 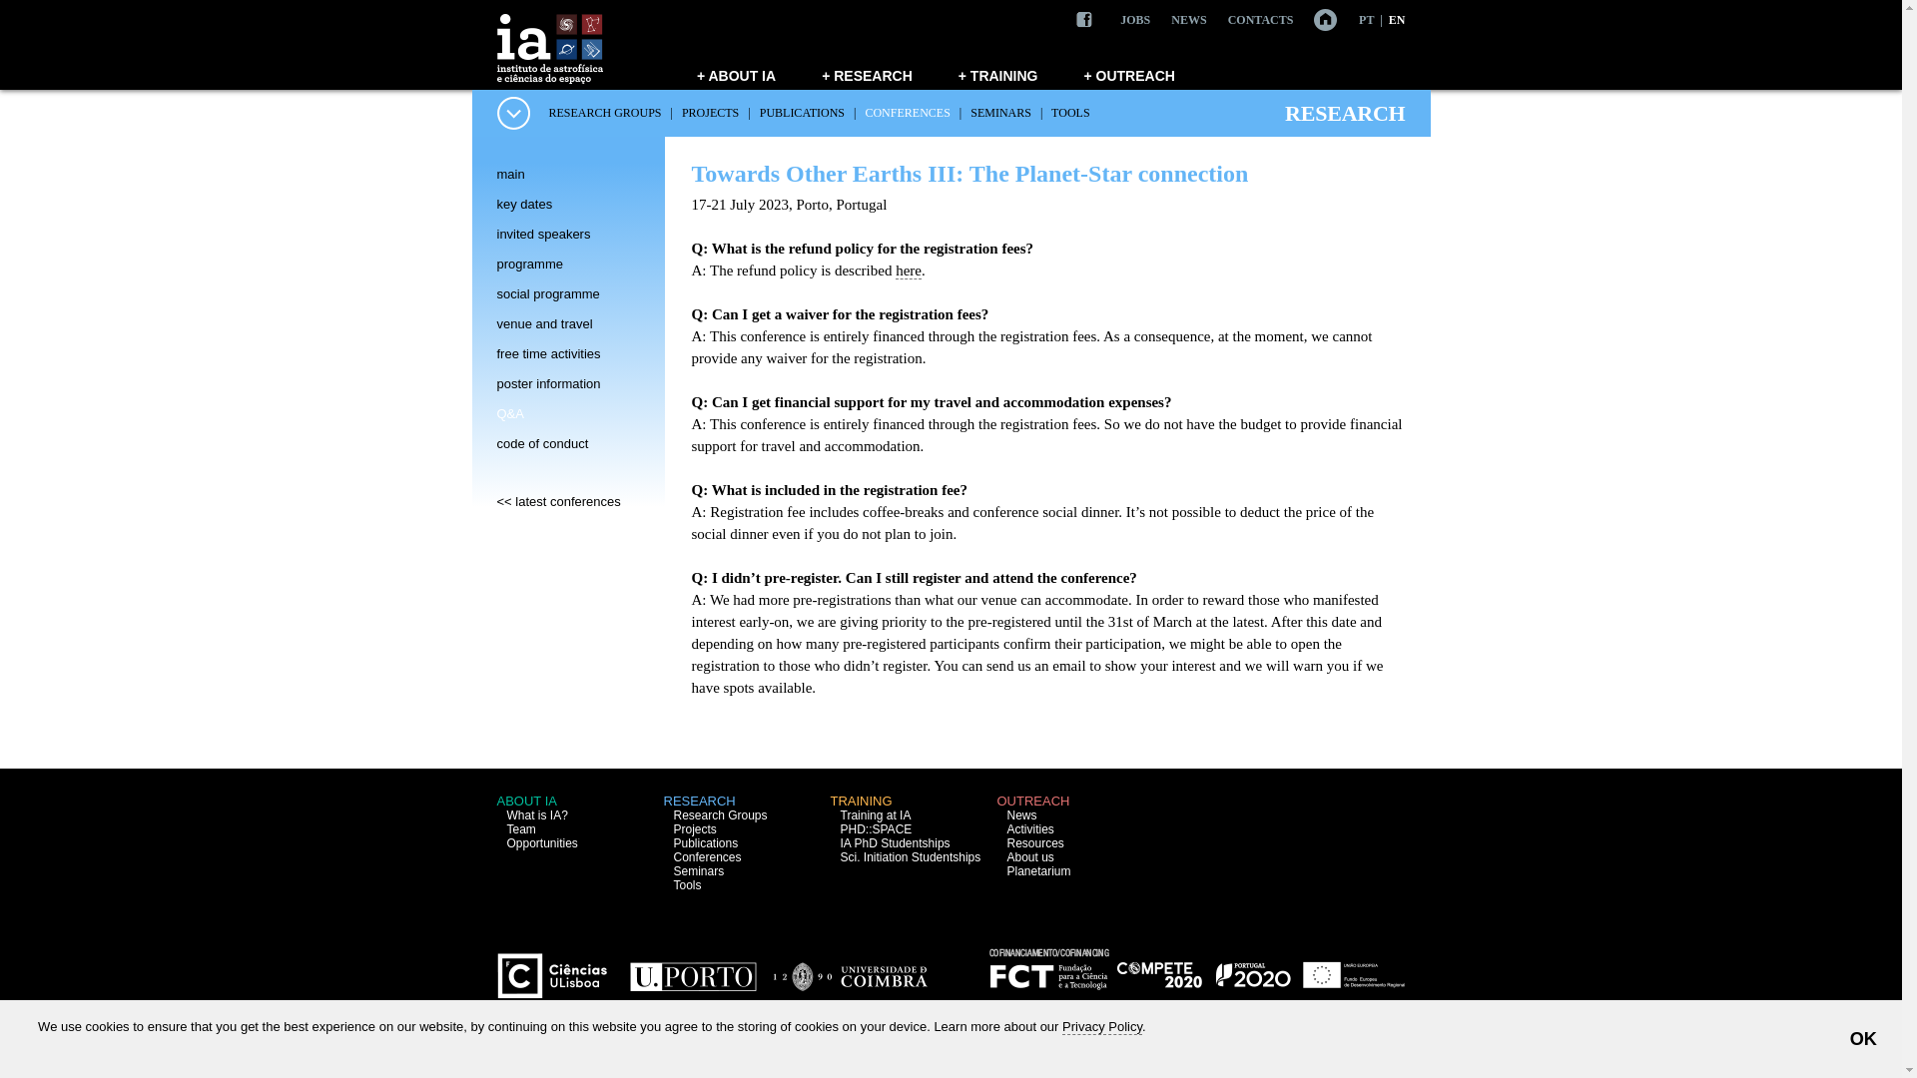 What do you see at coordinates (710, 112) in the screenshot?
I see `PROJECTS` at bounding box center [710, 112].